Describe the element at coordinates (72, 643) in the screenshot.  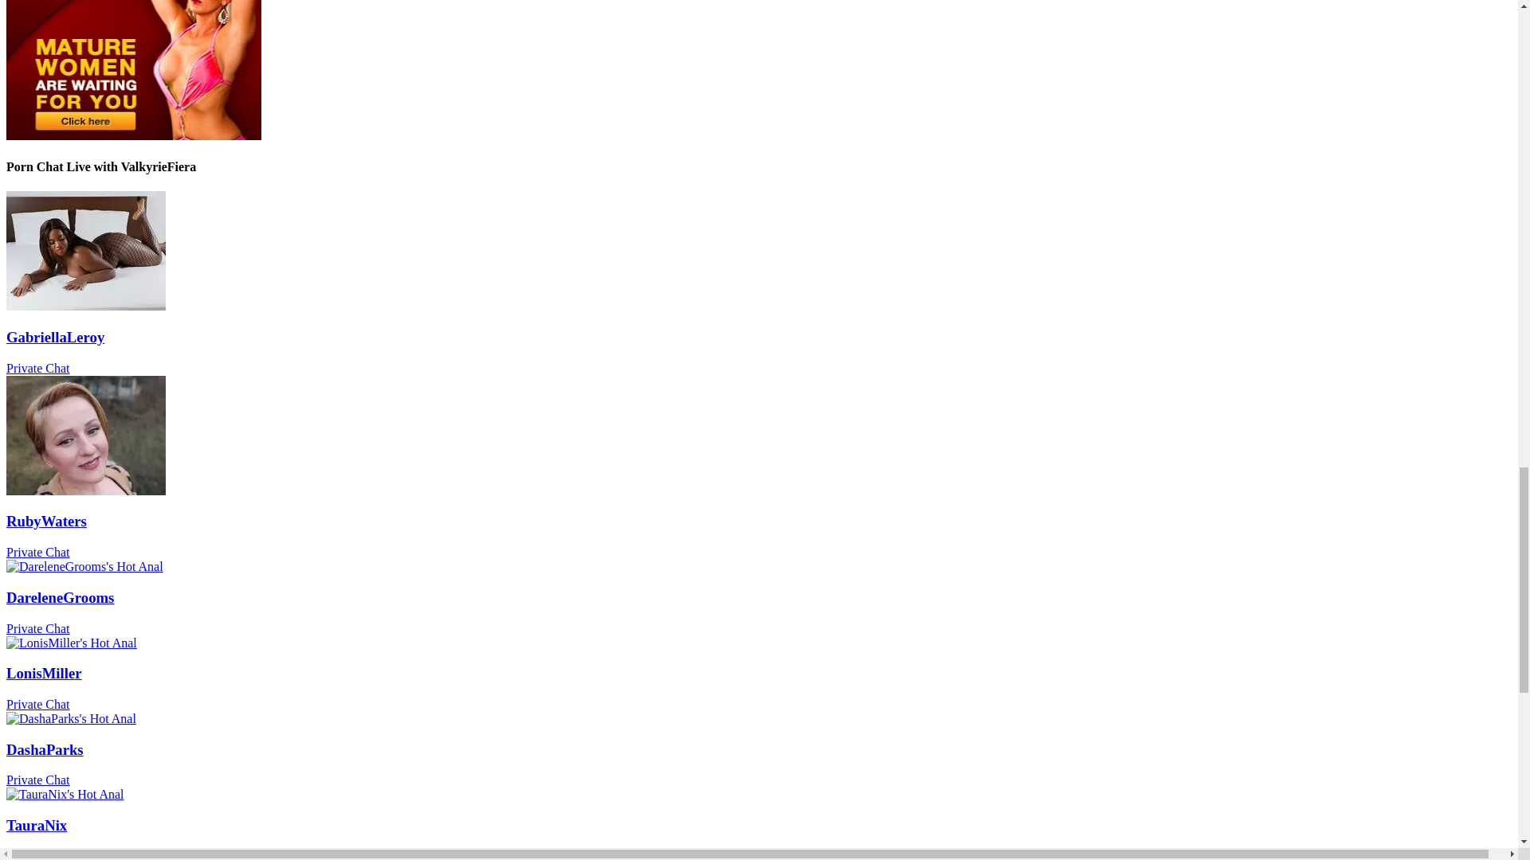
I see `LonisMiller's Hot Anal` at that location.